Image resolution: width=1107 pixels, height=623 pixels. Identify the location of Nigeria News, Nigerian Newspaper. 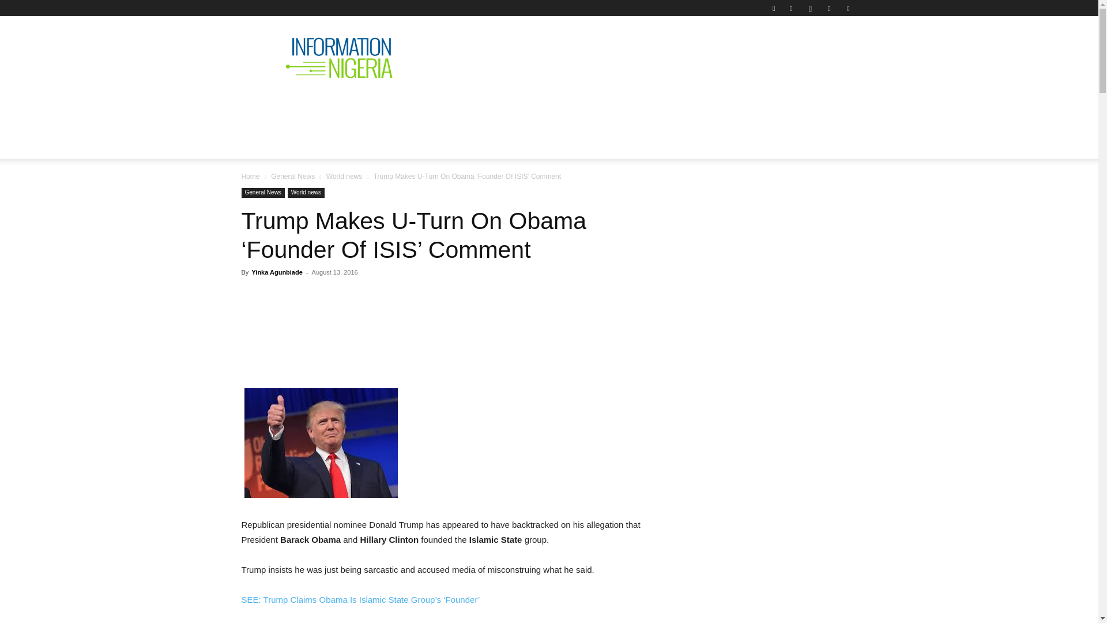
(339, 58).